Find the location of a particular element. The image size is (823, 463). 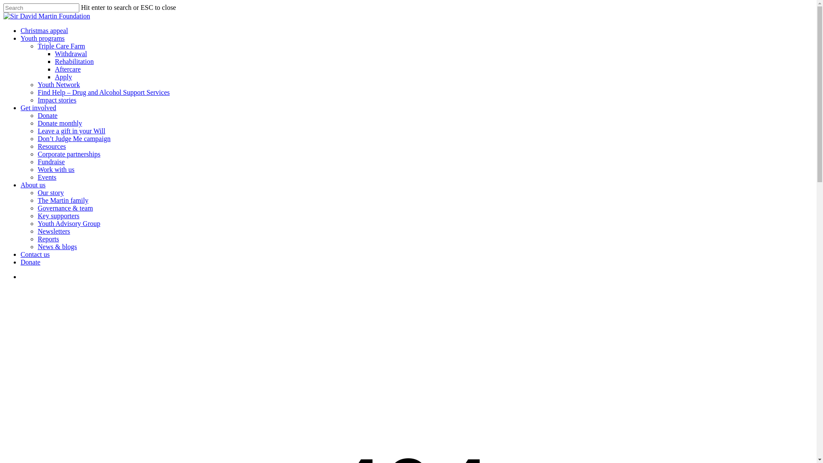

About us is located at coordinates (33, 185).